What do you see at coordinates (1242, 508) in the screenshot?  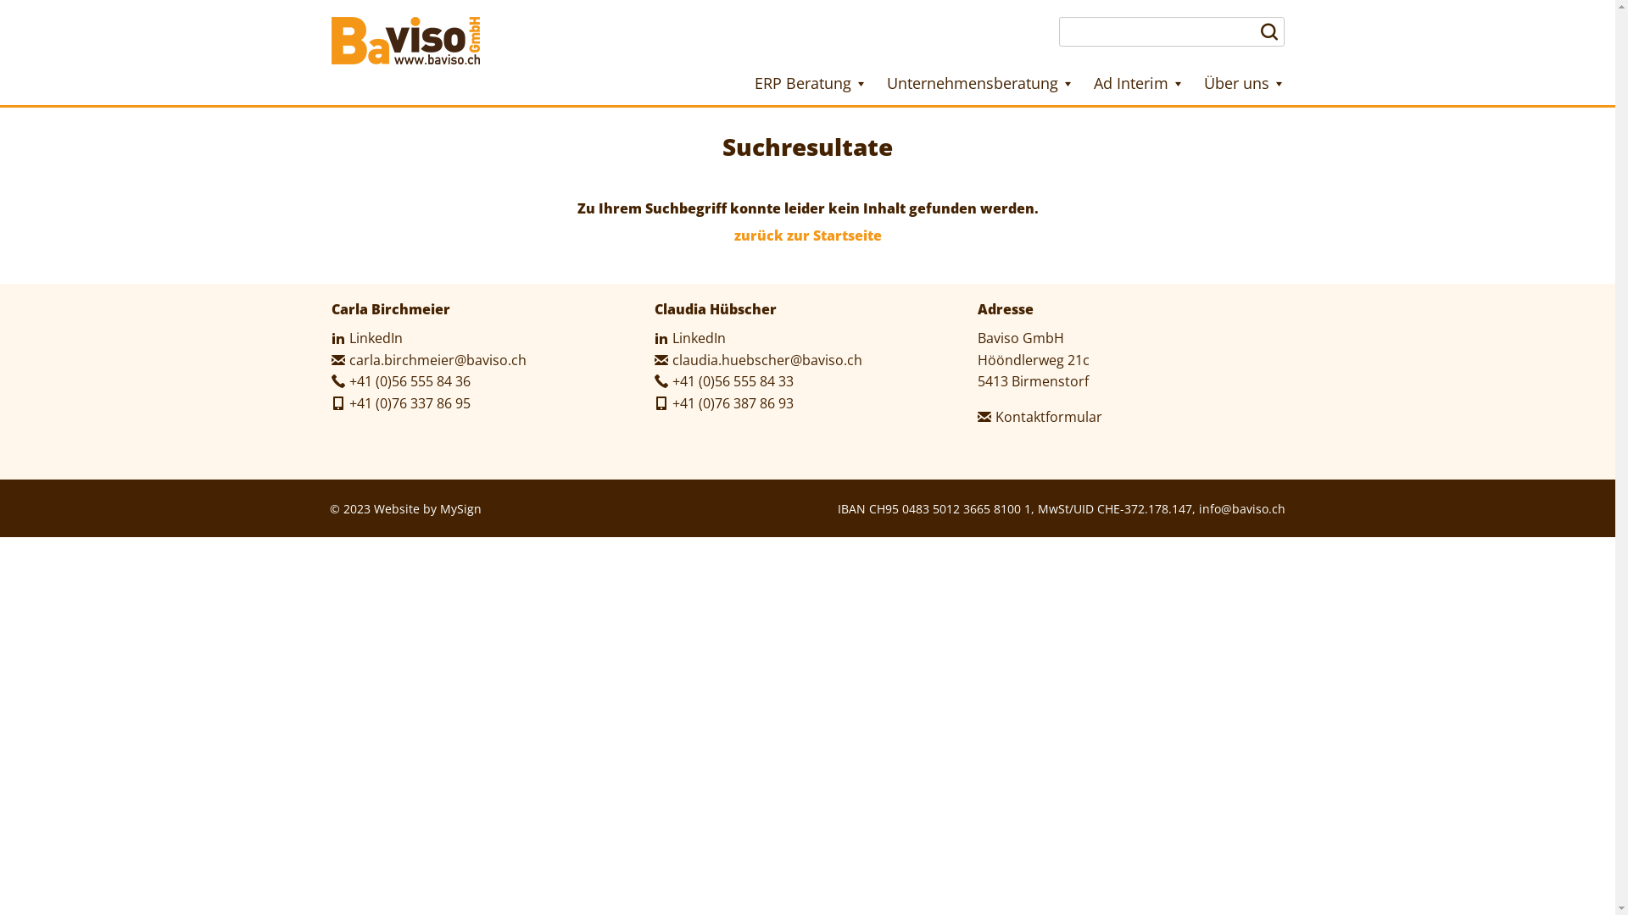 I see `info@baviso.ch` at bounding box center [1242, 508].